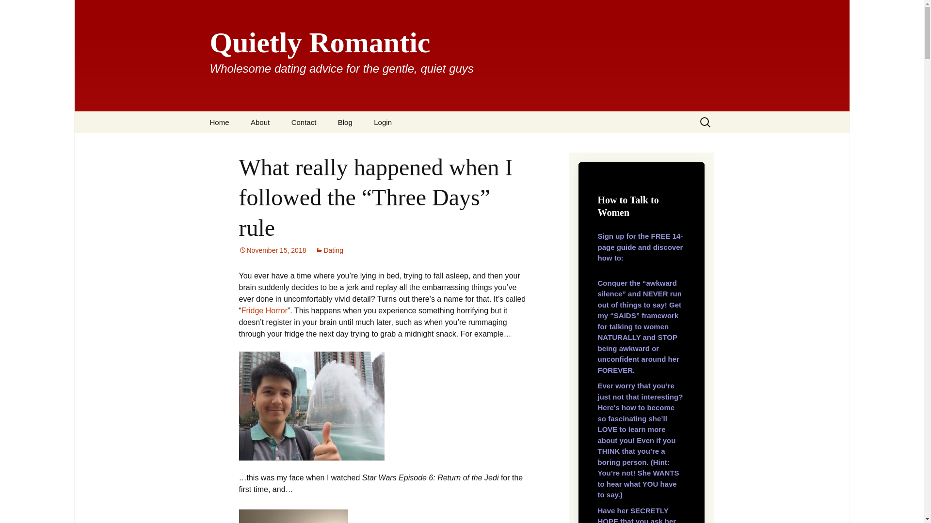 The width and height of the screenshot is (931, 523). What do you see at coordinates (272, 250) in the screenshot?
I see `November 15, 2018` at bounding box center [272, 250].